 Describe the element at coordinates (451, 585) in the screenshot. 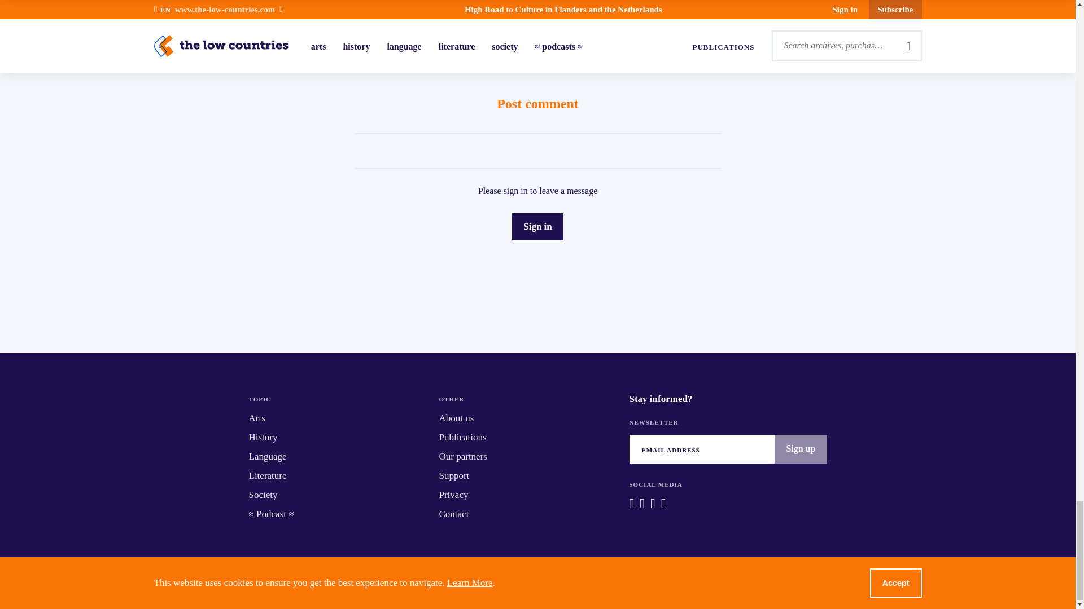

I see `Logo-Flanders` at that location.